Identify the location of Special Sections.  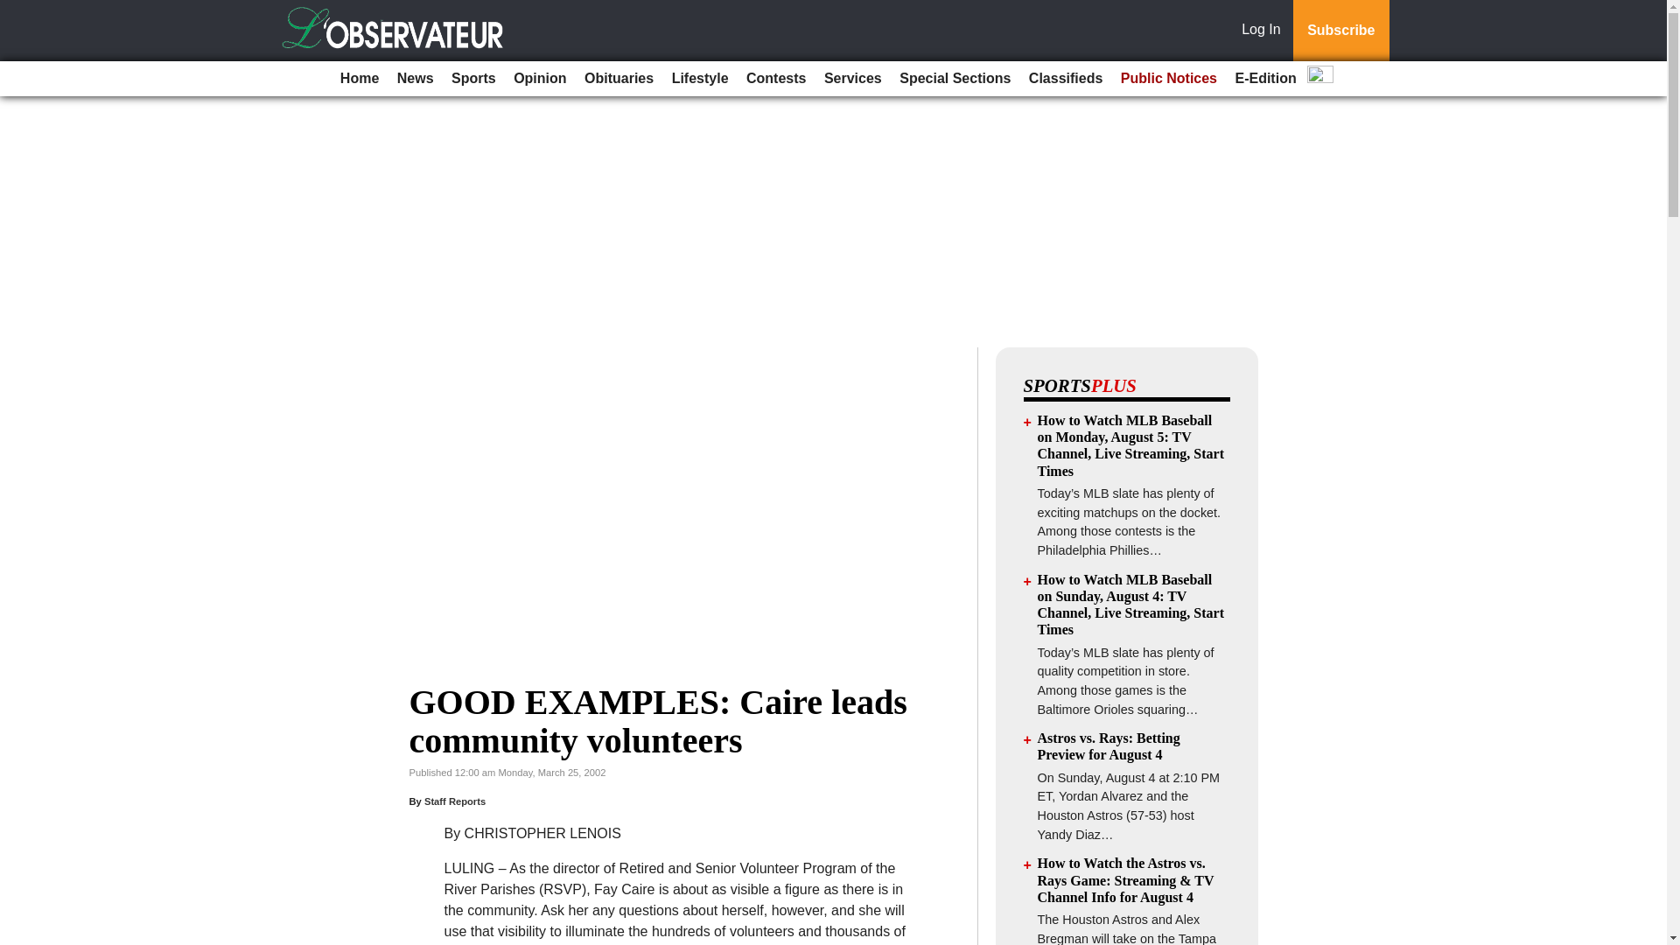
(955, 79).